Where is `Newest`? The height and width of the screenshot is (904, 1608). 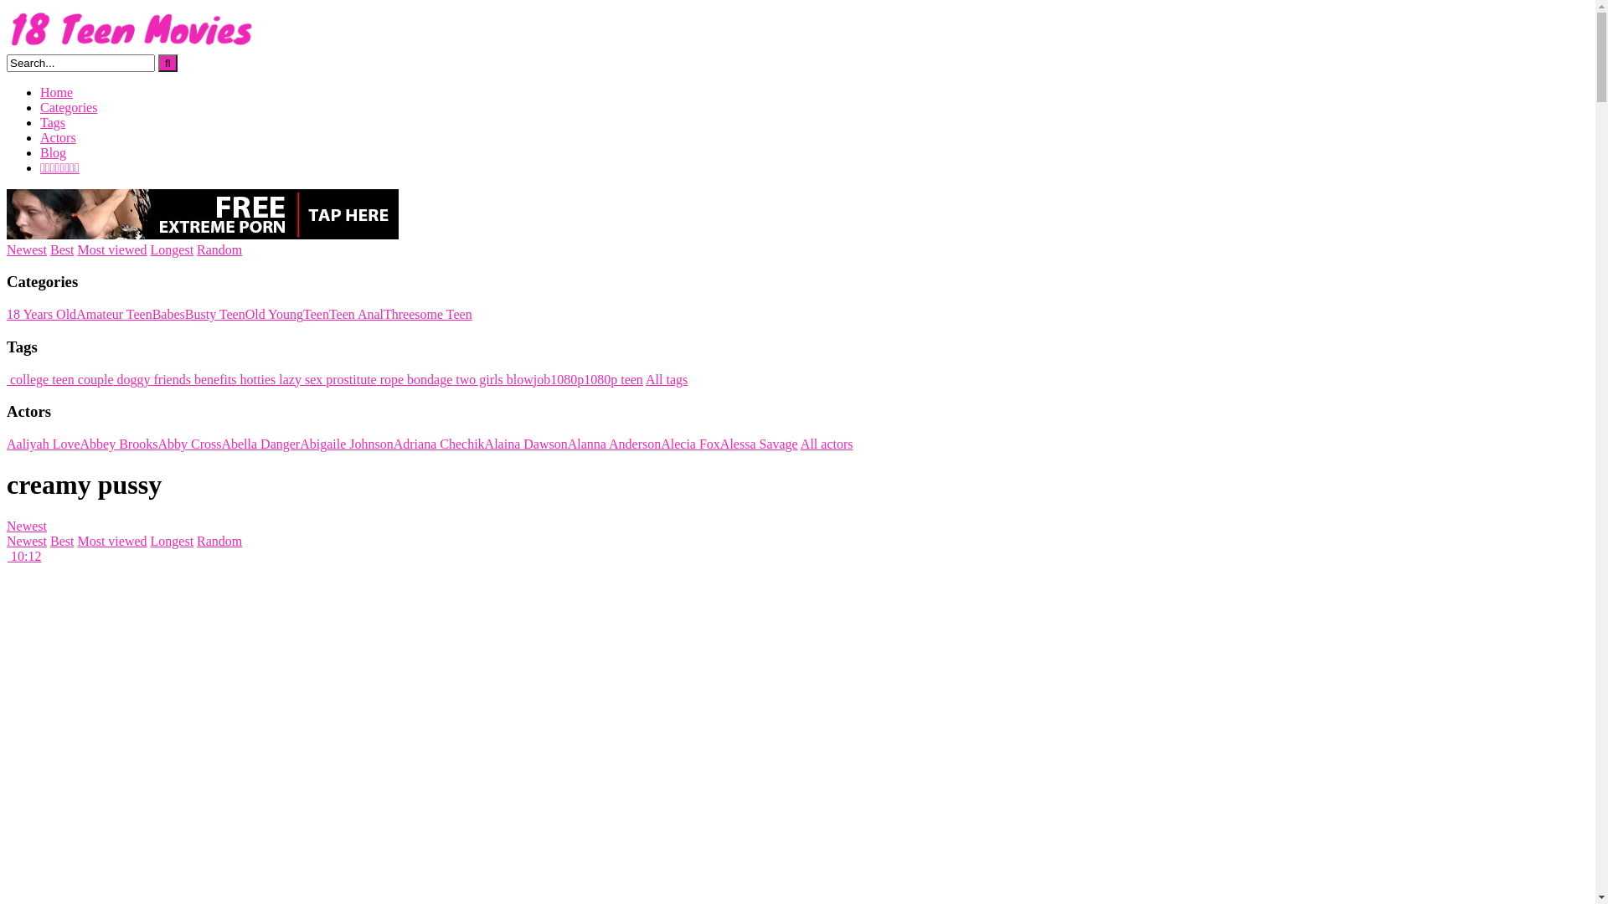
Newest is located at coordinates (27, 526).